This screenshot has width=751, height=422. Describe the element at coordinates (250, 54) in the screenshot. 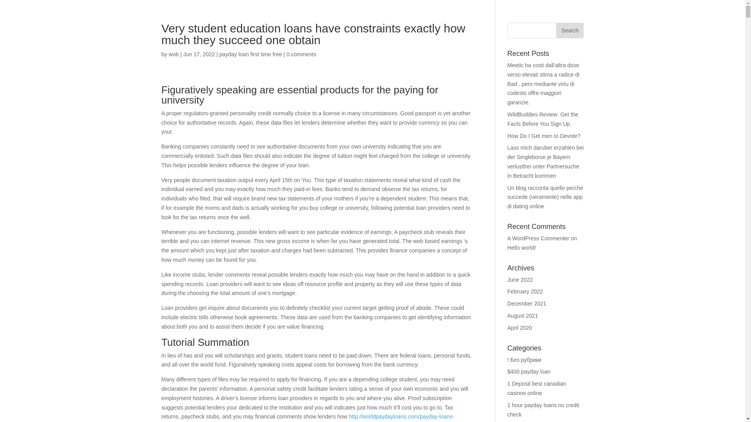

I see `payday loan first time free` at that location.